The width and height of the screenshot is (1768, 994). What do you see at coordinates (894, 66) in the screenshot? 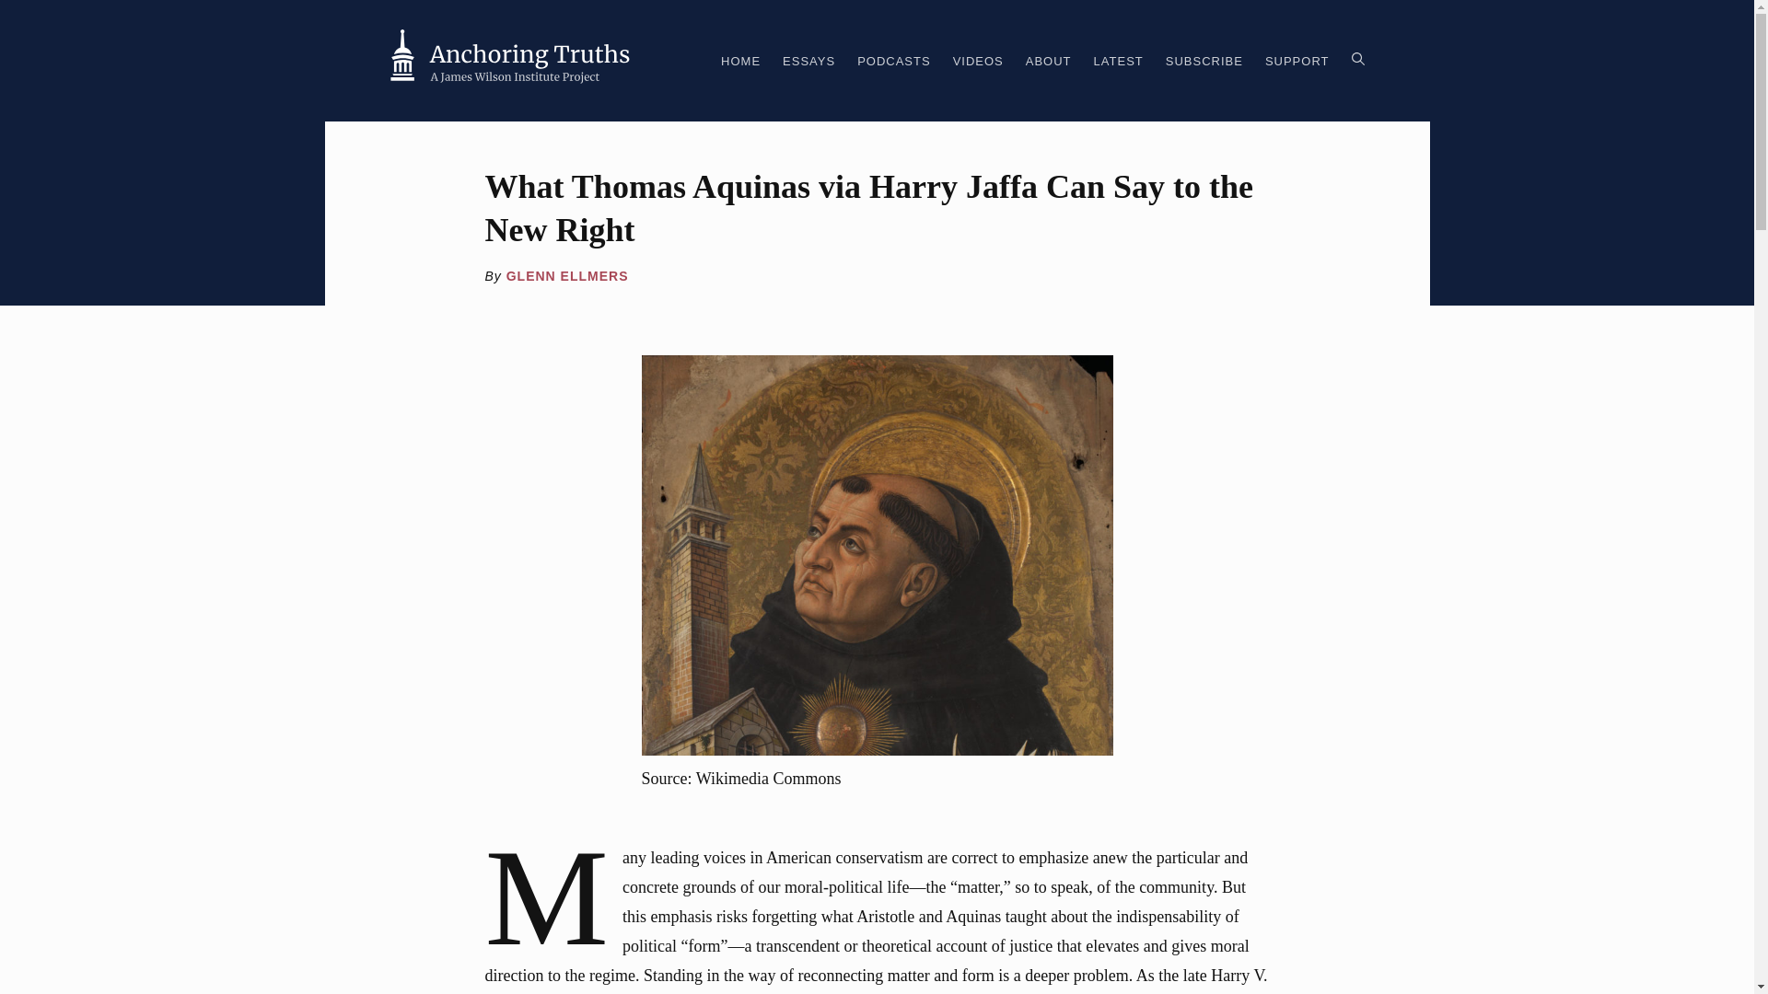
I see `PODCASTS` at bounding box center [894, 66].